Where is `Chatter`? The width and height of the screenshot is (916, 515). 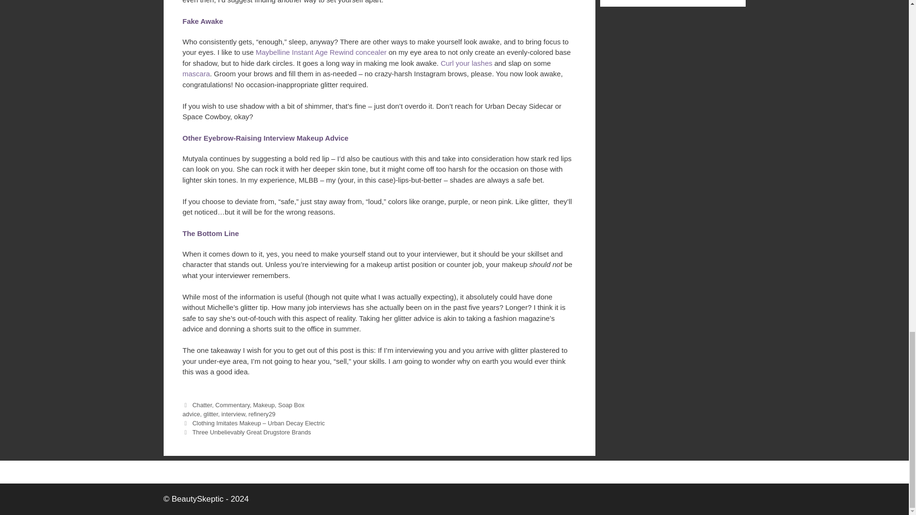
Chatter is located at coordinates (202, 404).